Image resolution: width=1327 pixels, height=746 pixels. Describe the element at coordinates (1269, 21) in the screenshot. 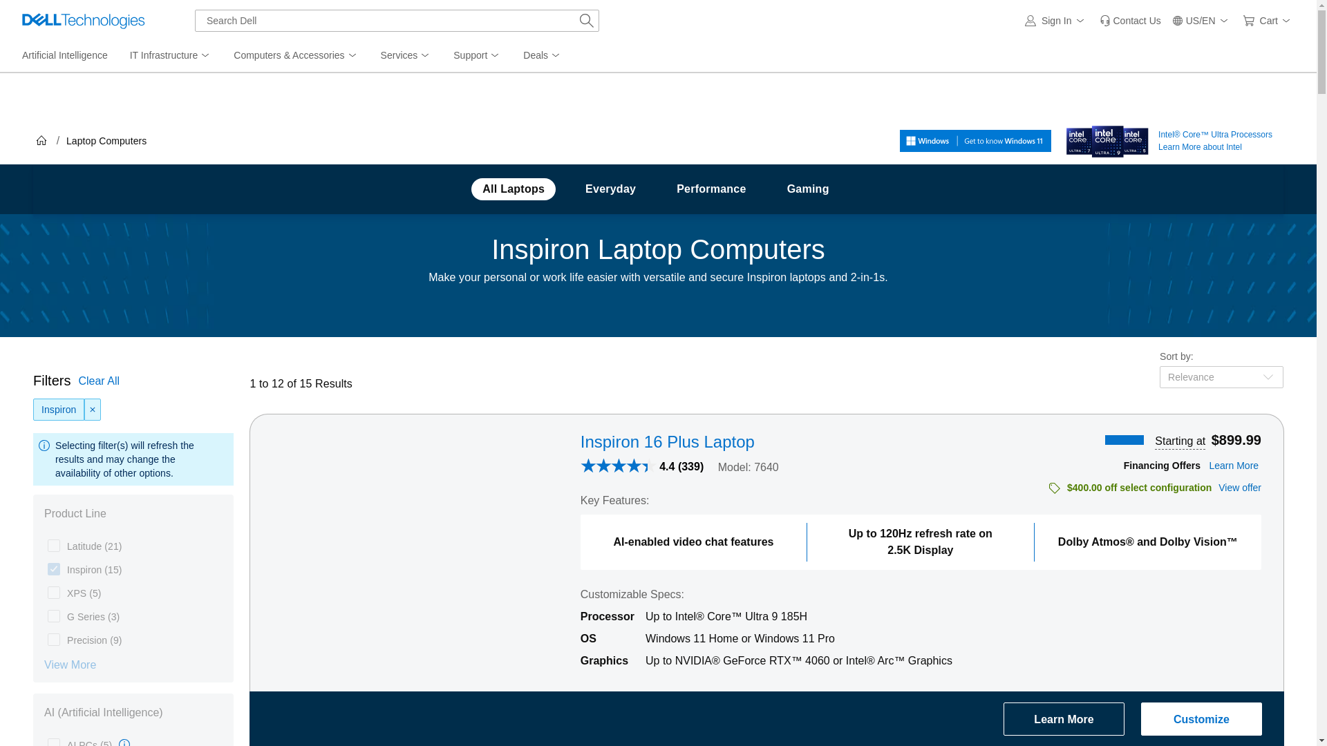

I see `Cart` at that location.